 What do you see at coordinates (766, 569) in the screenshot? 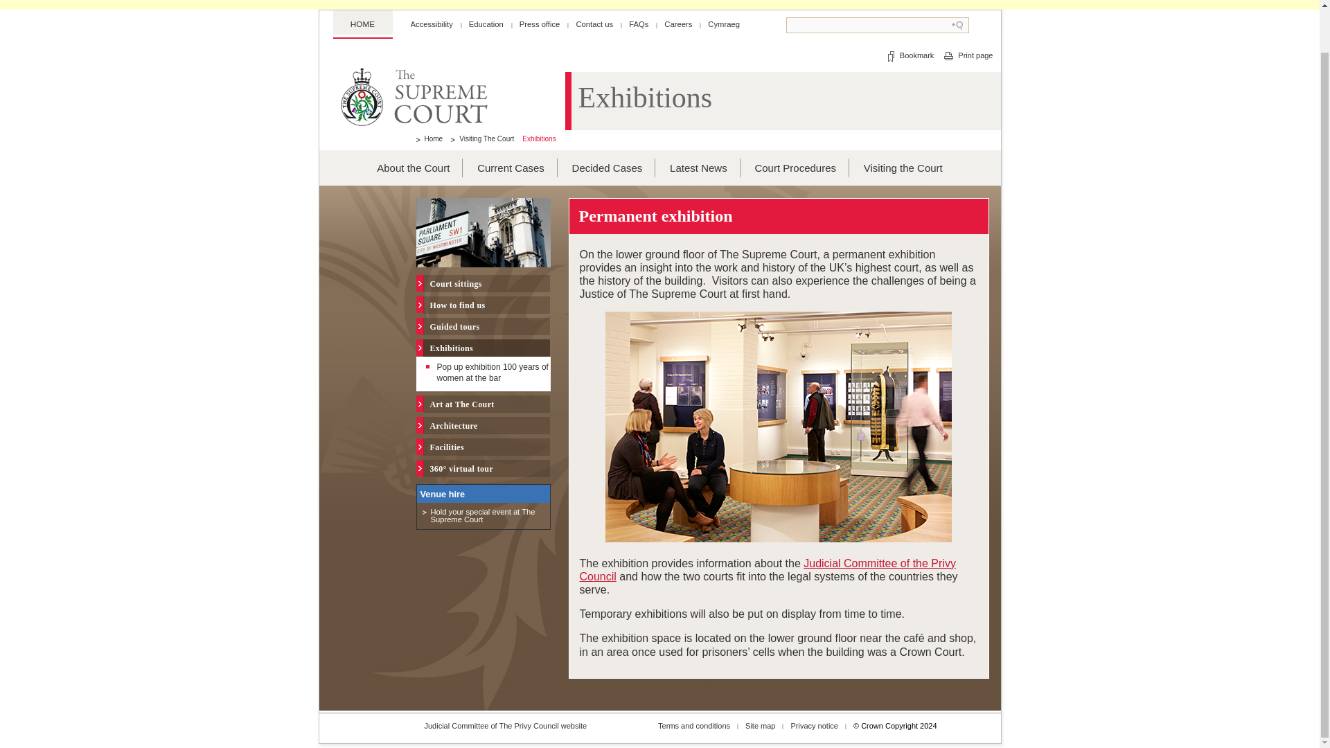
I see `visit the JCPC website` at bounding box center [766, 569].